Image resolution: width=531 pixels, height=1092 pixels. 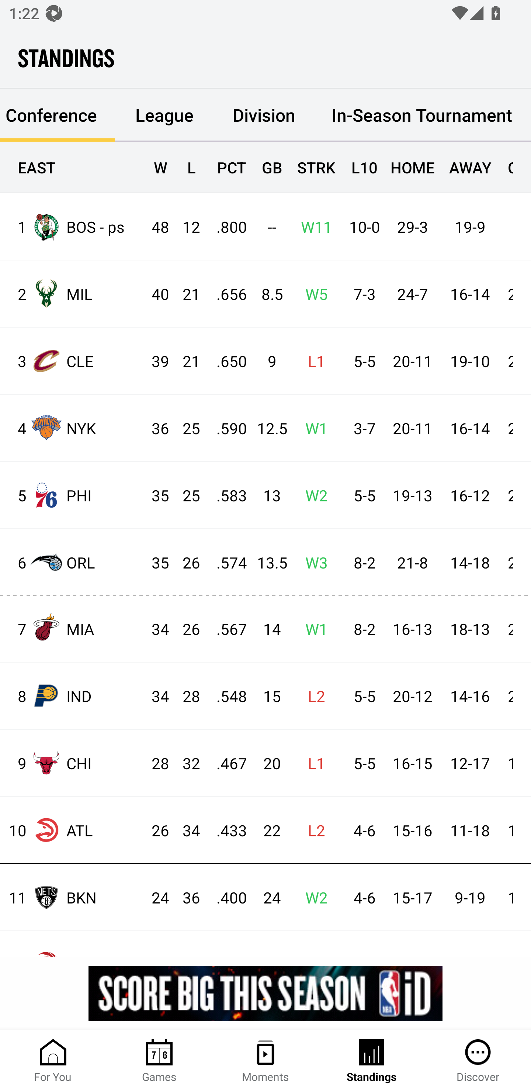 What do you see at coordinates (159, 1061) in the screenshot?
I see `Games` at bounding box center [159, 1061].